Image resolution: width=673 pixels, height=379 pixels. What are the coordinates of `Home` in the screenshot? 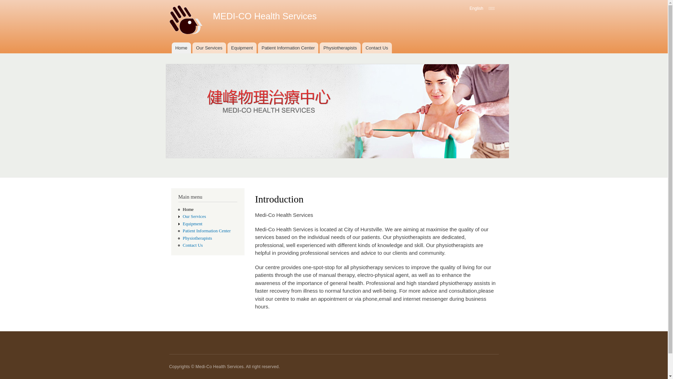 It's located at (186, 21).